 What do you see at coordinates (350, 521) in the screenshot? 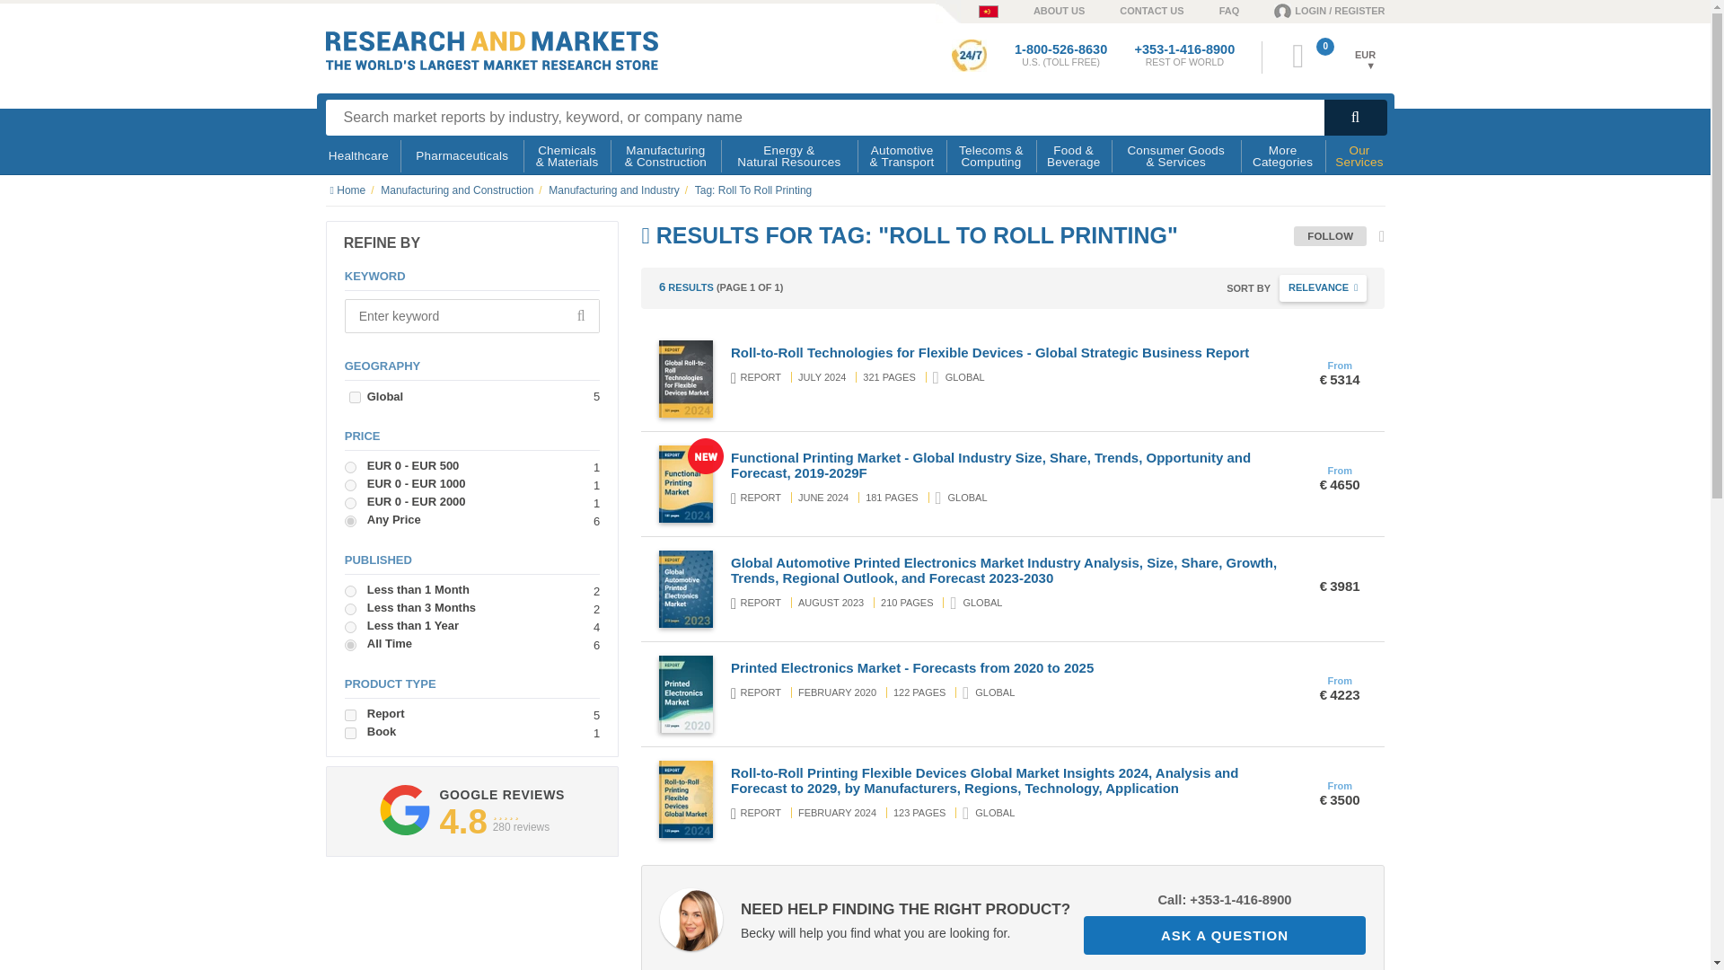
I see `AnyPrice` at bounding box center [350, 521].